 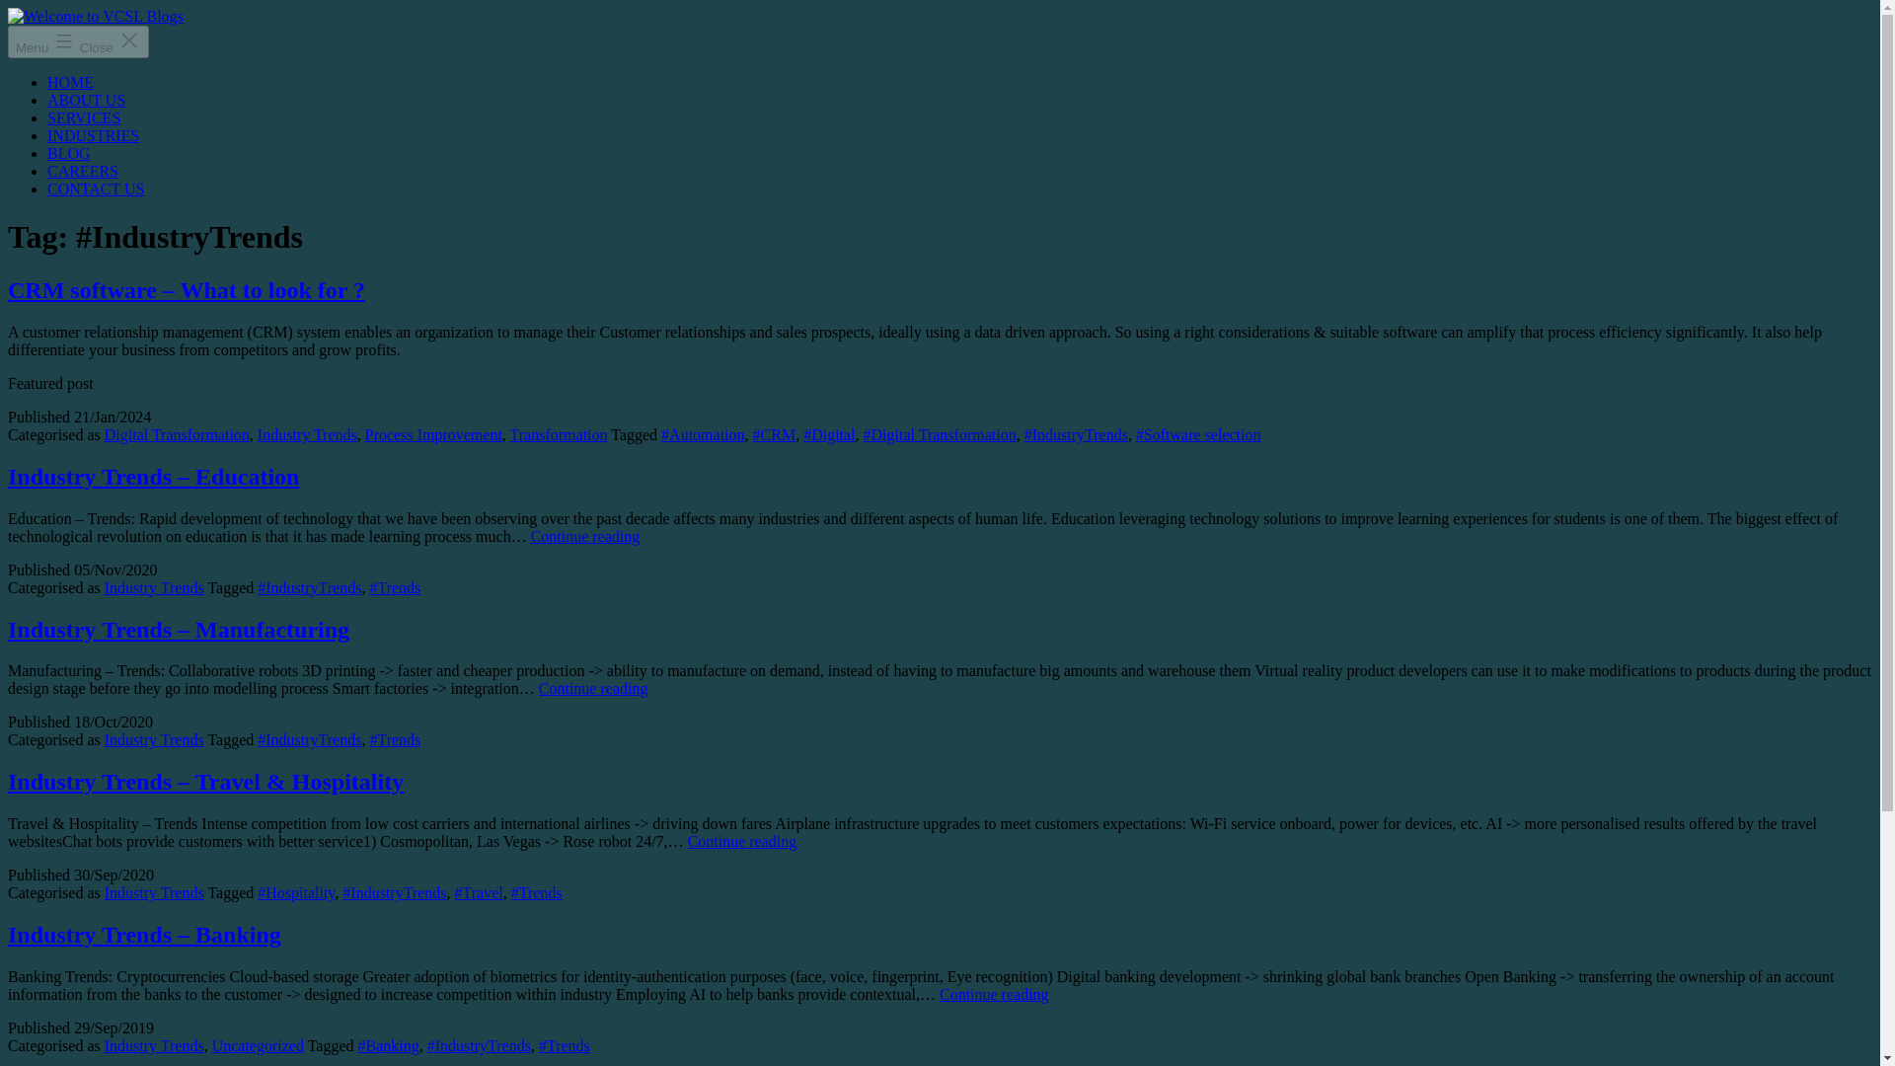 What do you see at coordinates (84, 118) in the screenshot?
I see `SERVICES` at bounding box center [84, 118].